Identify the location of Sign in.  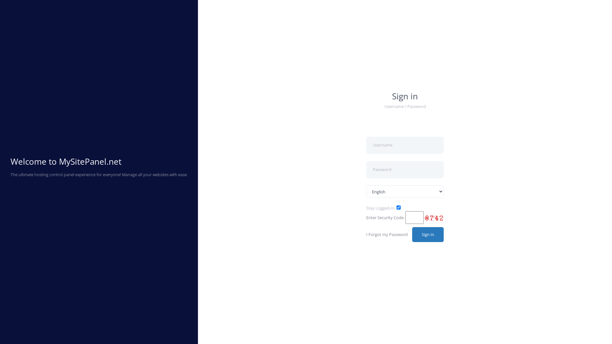
(428, 235).